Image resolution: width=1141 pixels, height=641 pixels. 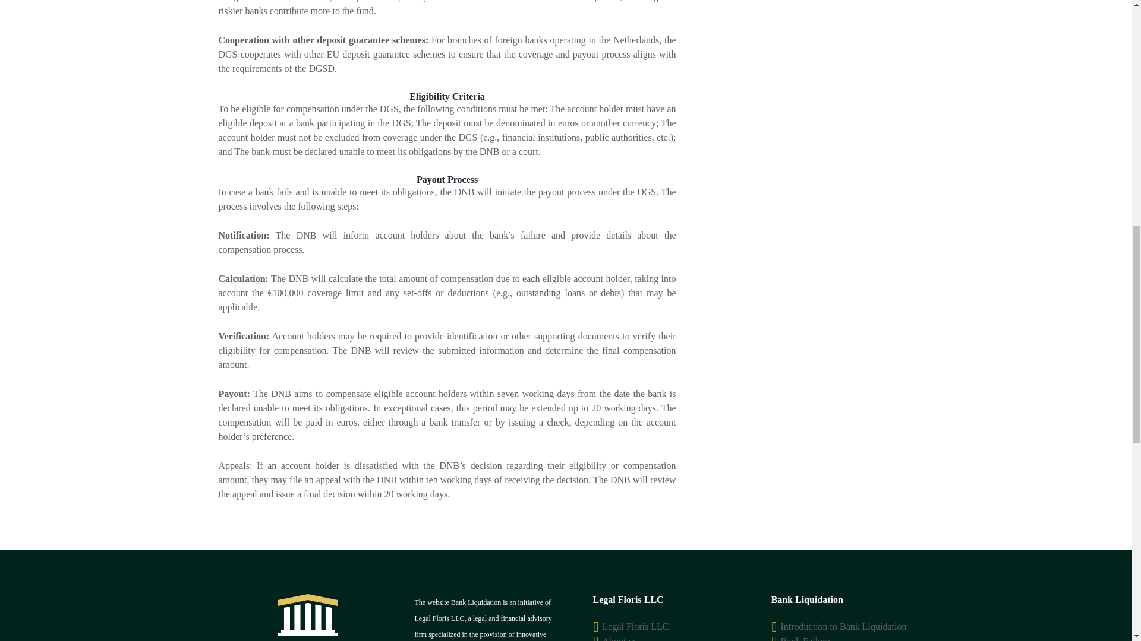 I want to click on Bank Failure, so click(x=805, y=639).